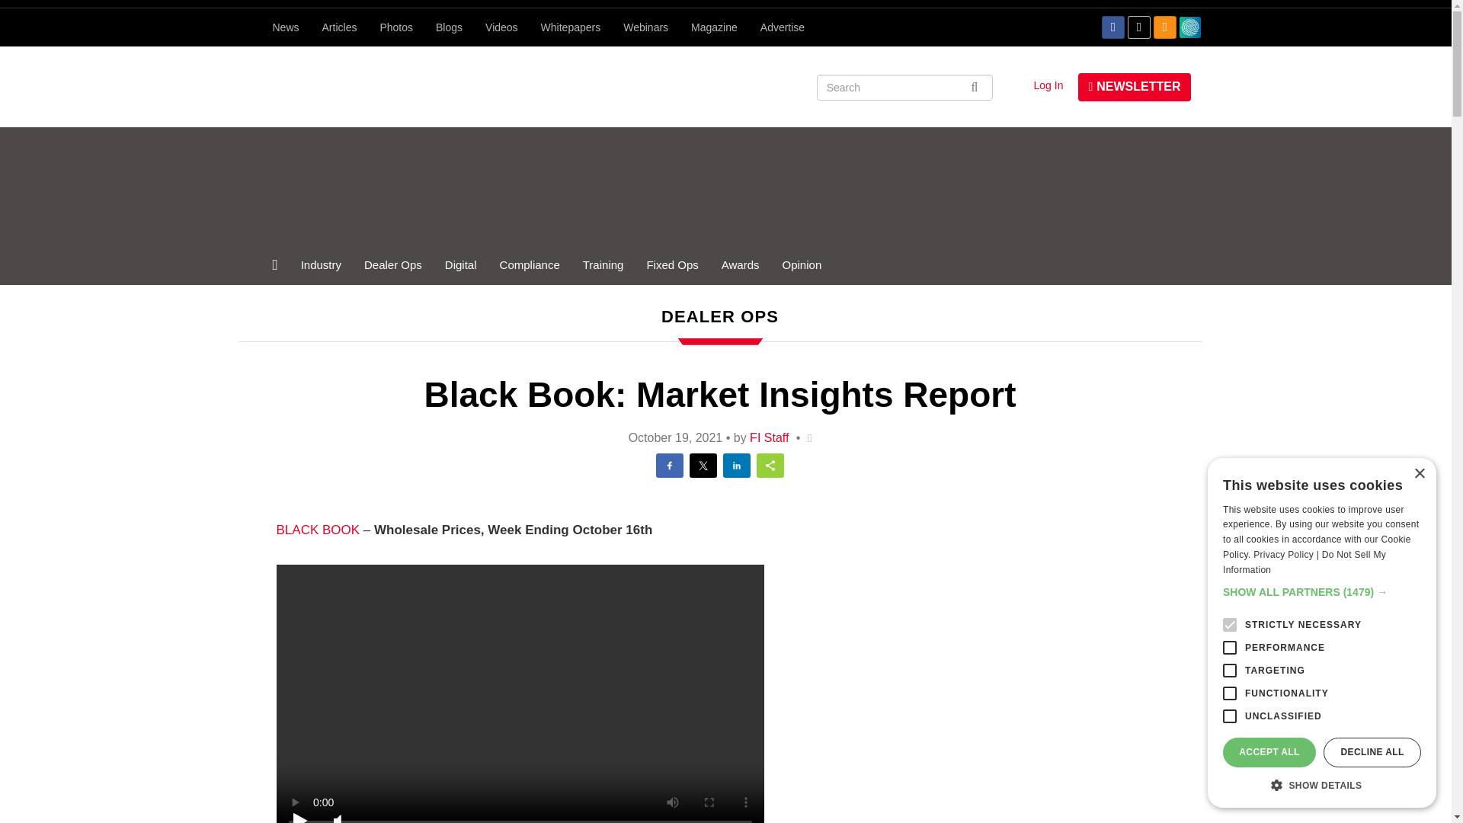 Image resolution: width=1463 pixels, height=823 pixels. I want to click on Magazine, so click(715, 27).